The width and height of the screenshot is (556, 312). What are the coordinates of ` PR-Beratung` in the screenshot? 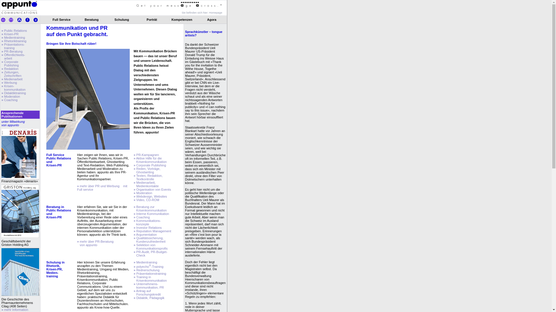 It's located at (13, 51).